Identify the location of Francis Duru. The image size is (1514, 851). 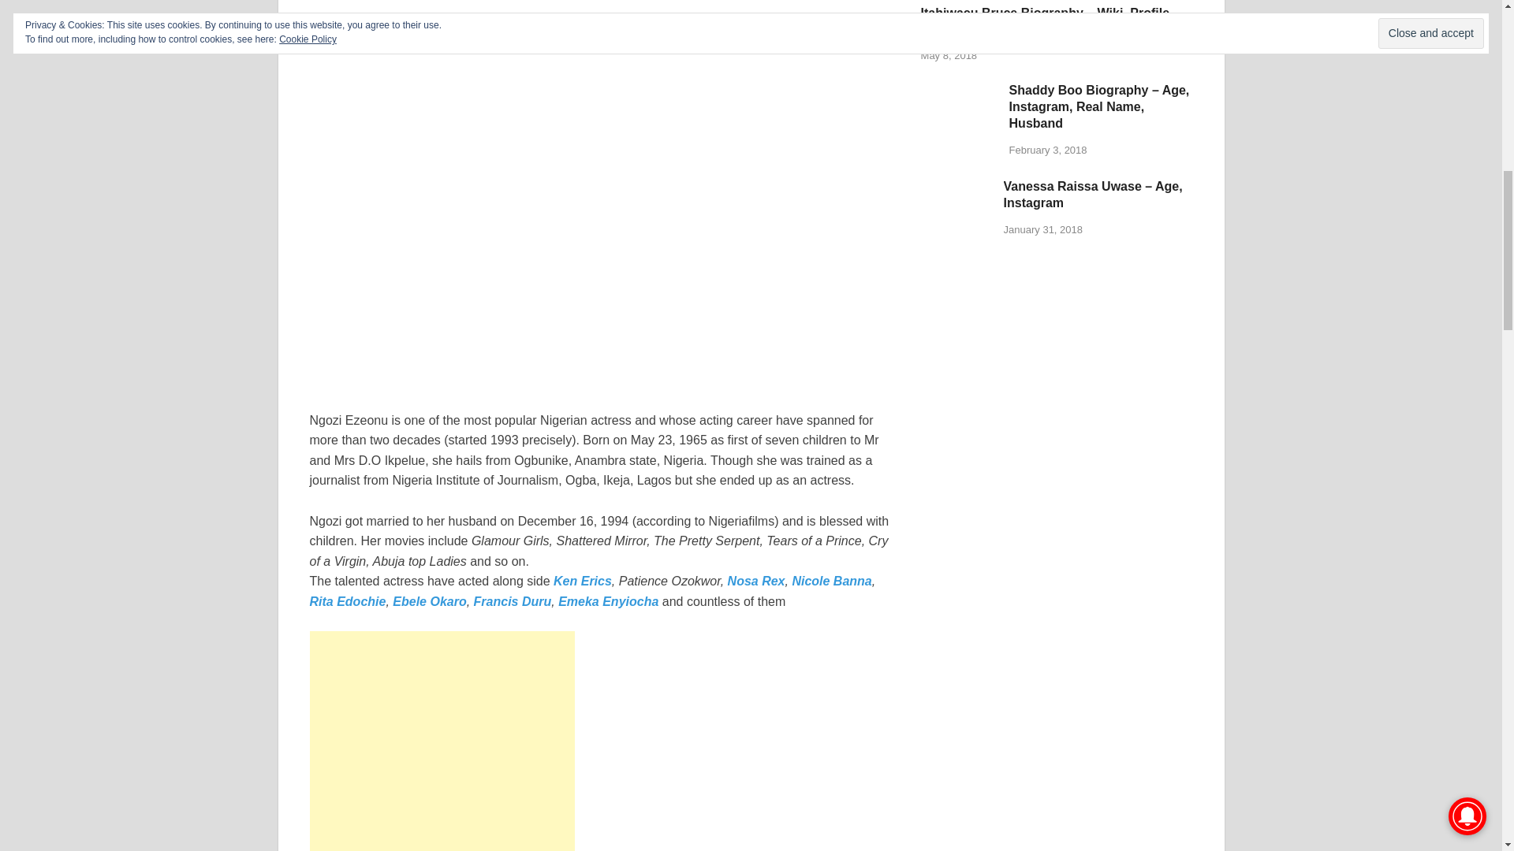
(513, 601).